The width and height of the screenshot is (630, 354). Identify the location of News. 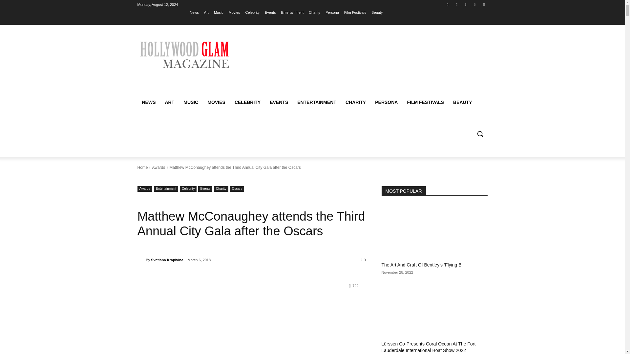
(194, 12).